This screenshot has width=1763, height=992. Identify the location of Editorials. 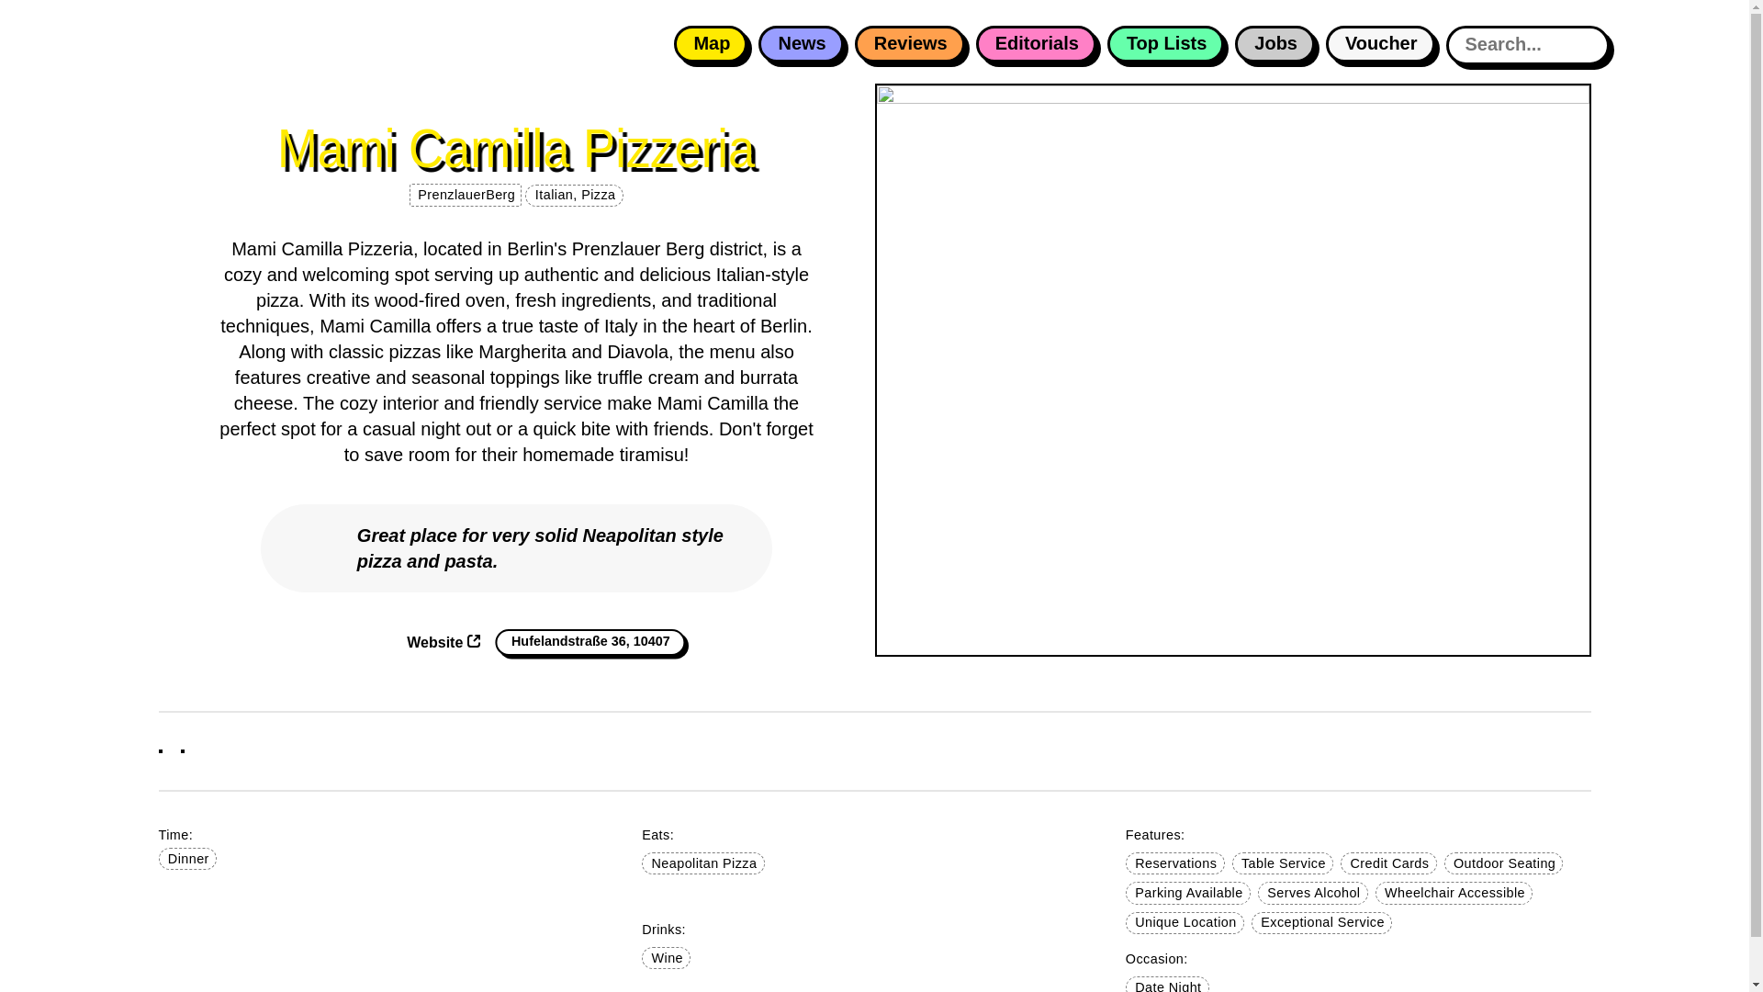
(1036, 44).